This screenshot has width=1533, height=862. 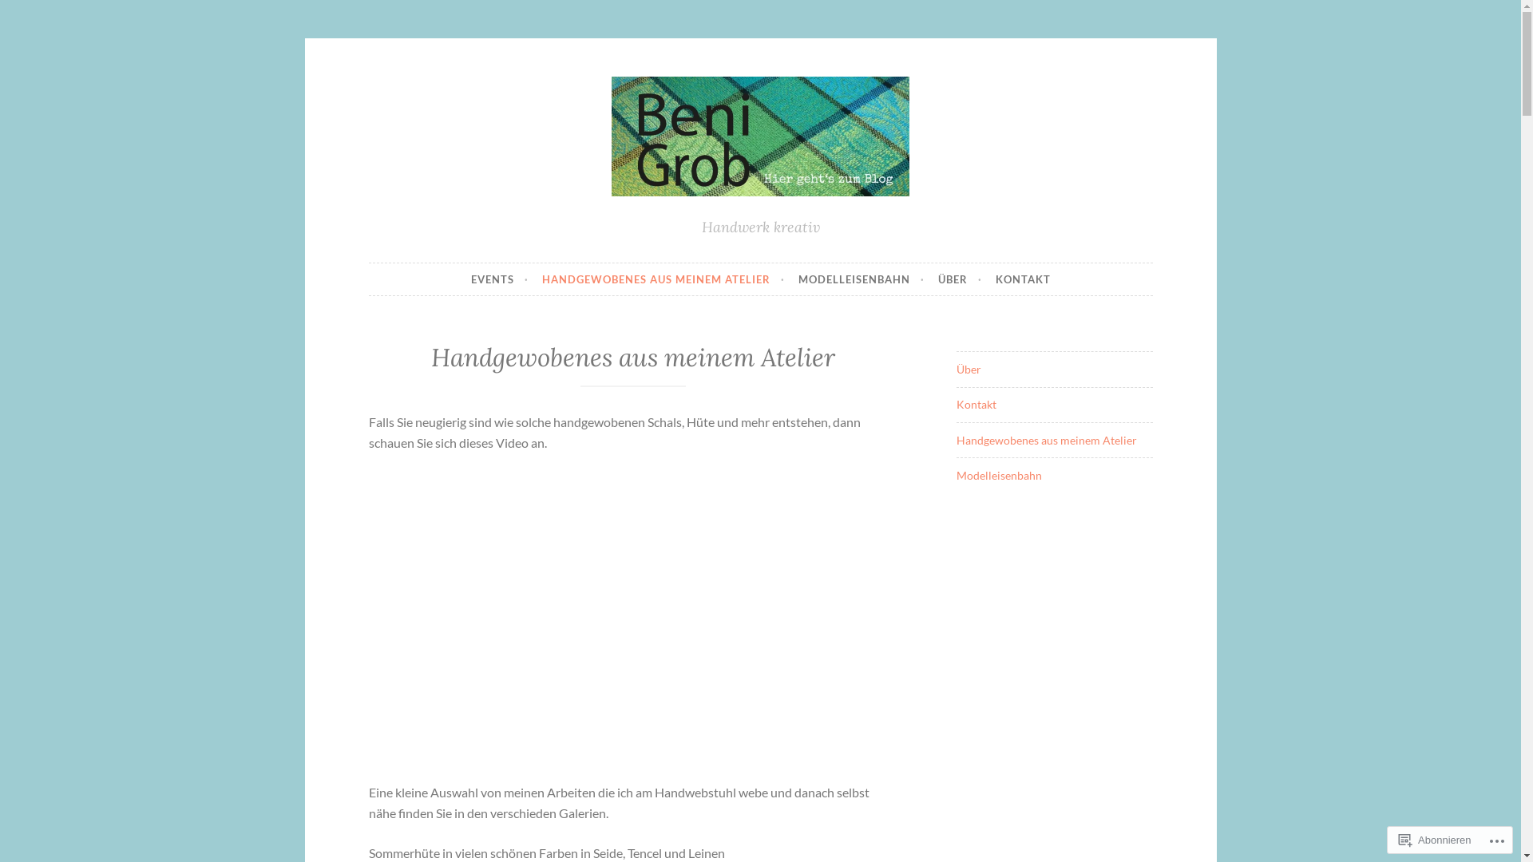 What do you see at coordinates (1047, 441) in the screenshot?
I see `Handgewobenes aus meinem Atelier` at bounding box center [1047, 441].